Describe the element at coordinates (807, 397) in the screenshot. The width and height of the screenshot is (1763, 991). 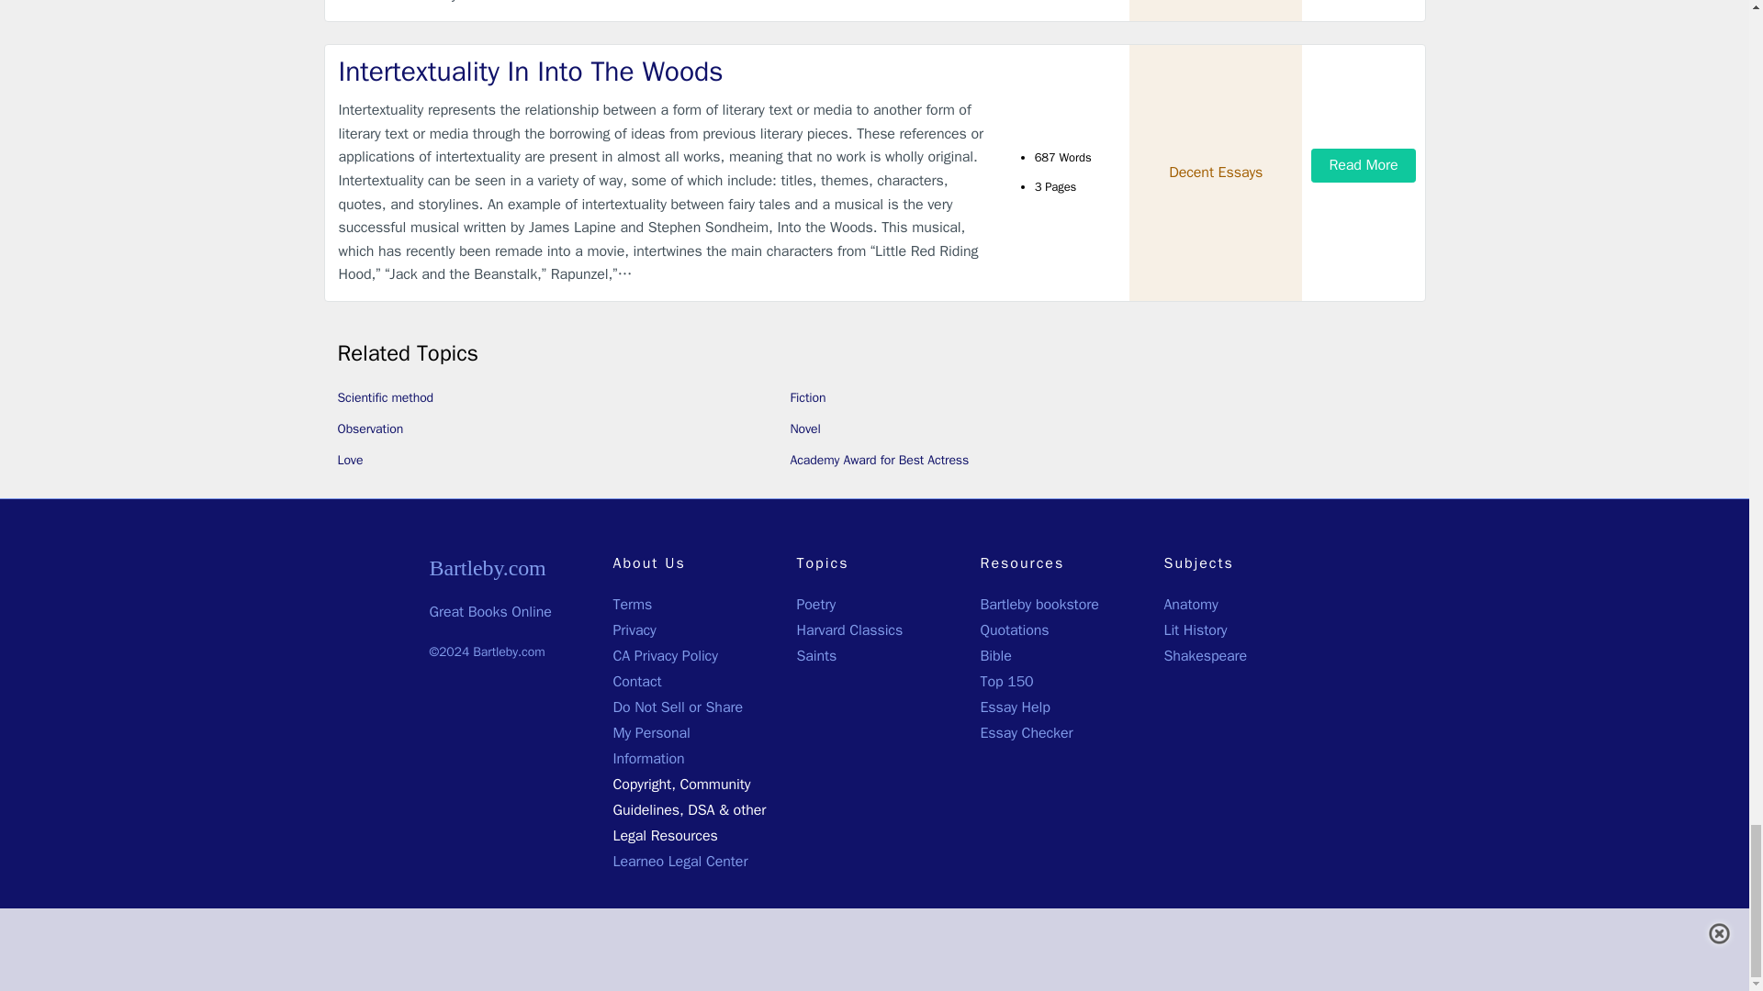
I see `Fiction` at that location.